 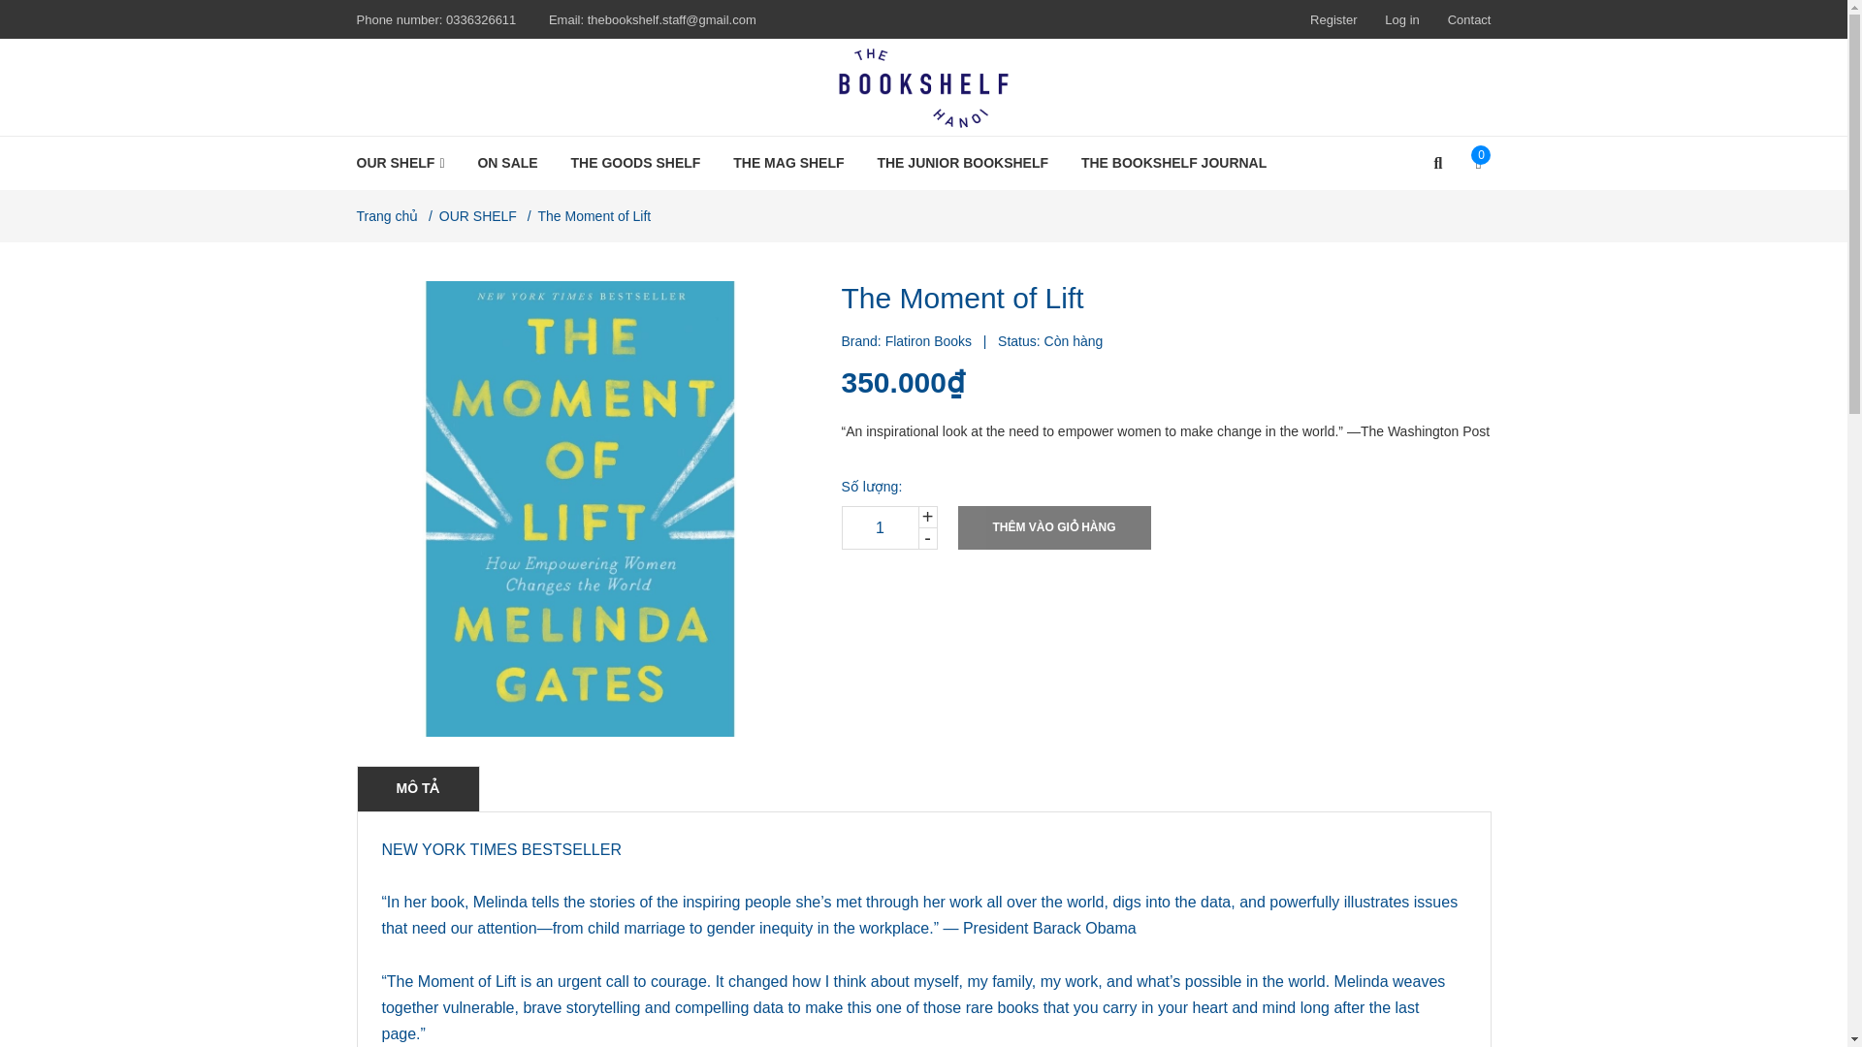 What do you see at coordinates (636, 163) in the screenshot?
I see `THE GOODS SHELF` at bounding box center [636, 163].